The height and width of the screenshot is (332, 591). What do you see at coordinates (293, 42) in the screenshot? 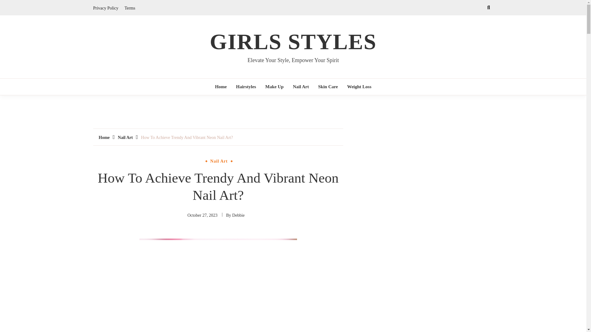
I see `GIRLS STYLES` at bounding box center [293, 42].